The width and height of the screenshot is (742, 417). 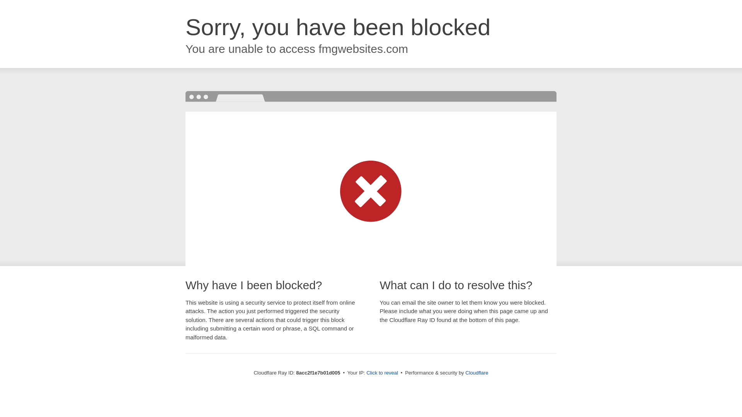 What do you see at coordinates (382, 373) in the screenshot?
I see `Click to reveal` at bounding box center [382, 373].